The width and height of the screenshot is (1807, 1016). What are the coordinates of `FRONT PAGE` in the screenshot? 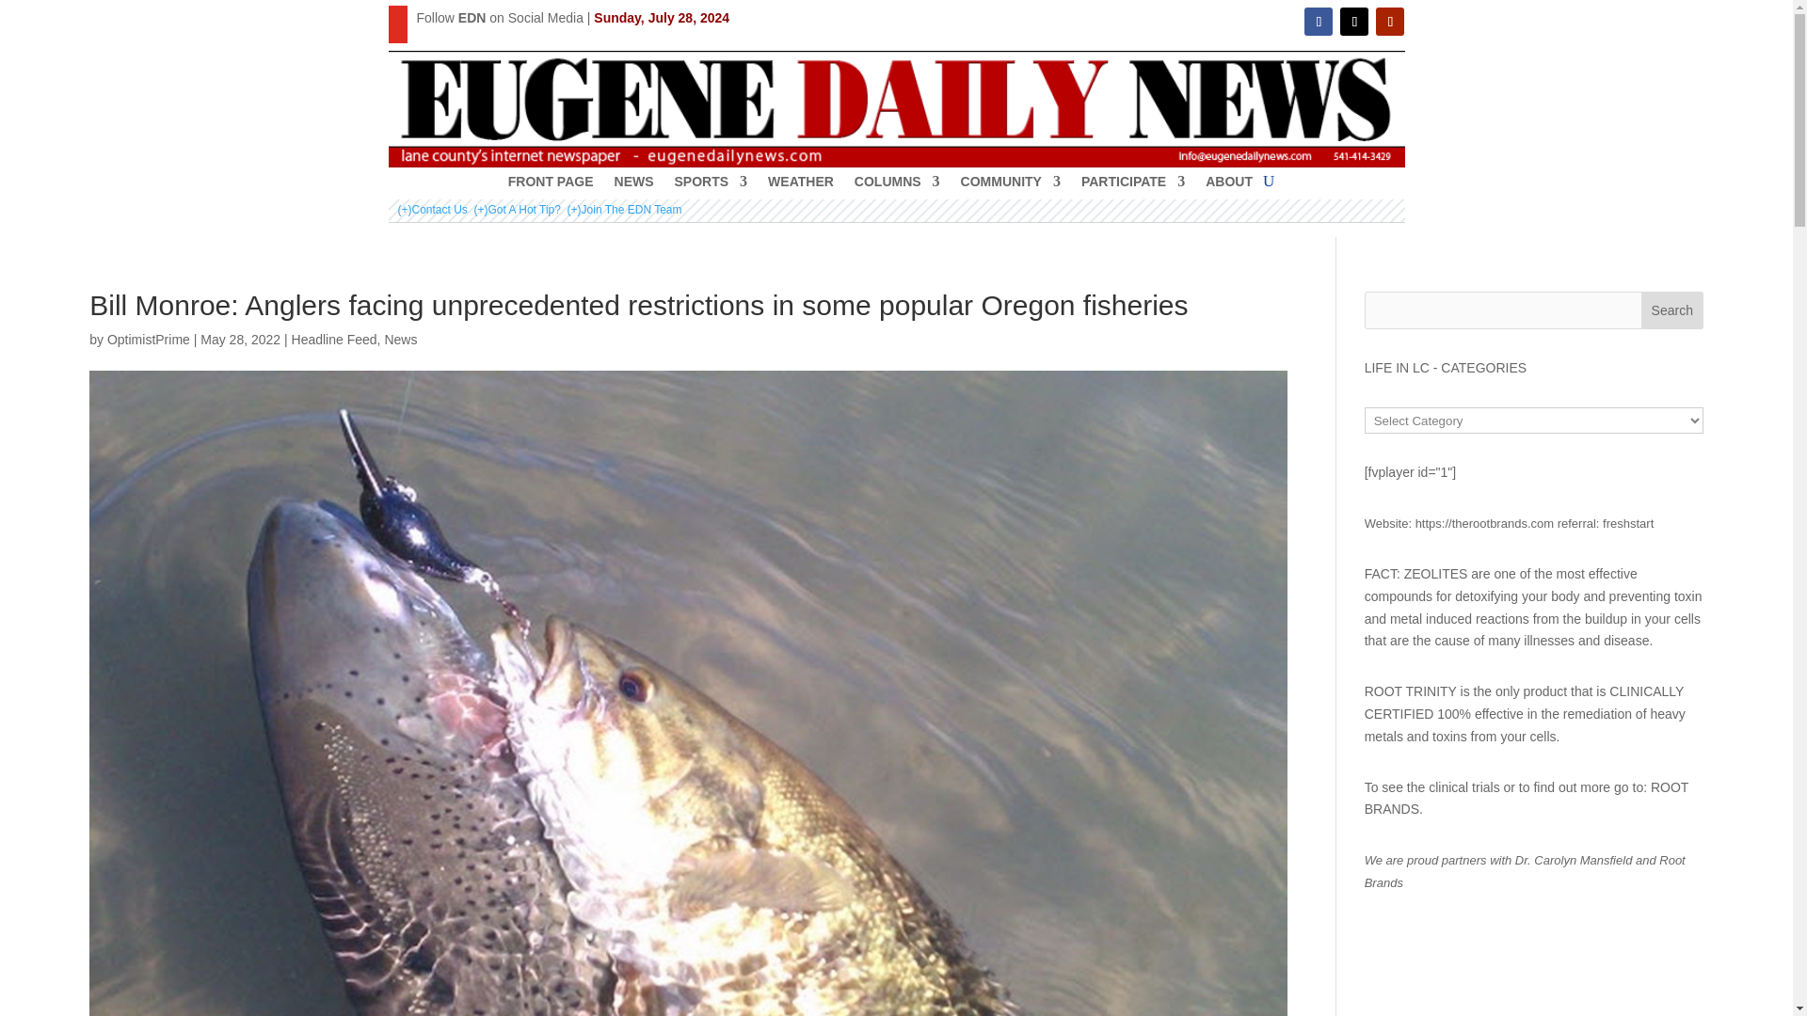 It's located at (551, 184).